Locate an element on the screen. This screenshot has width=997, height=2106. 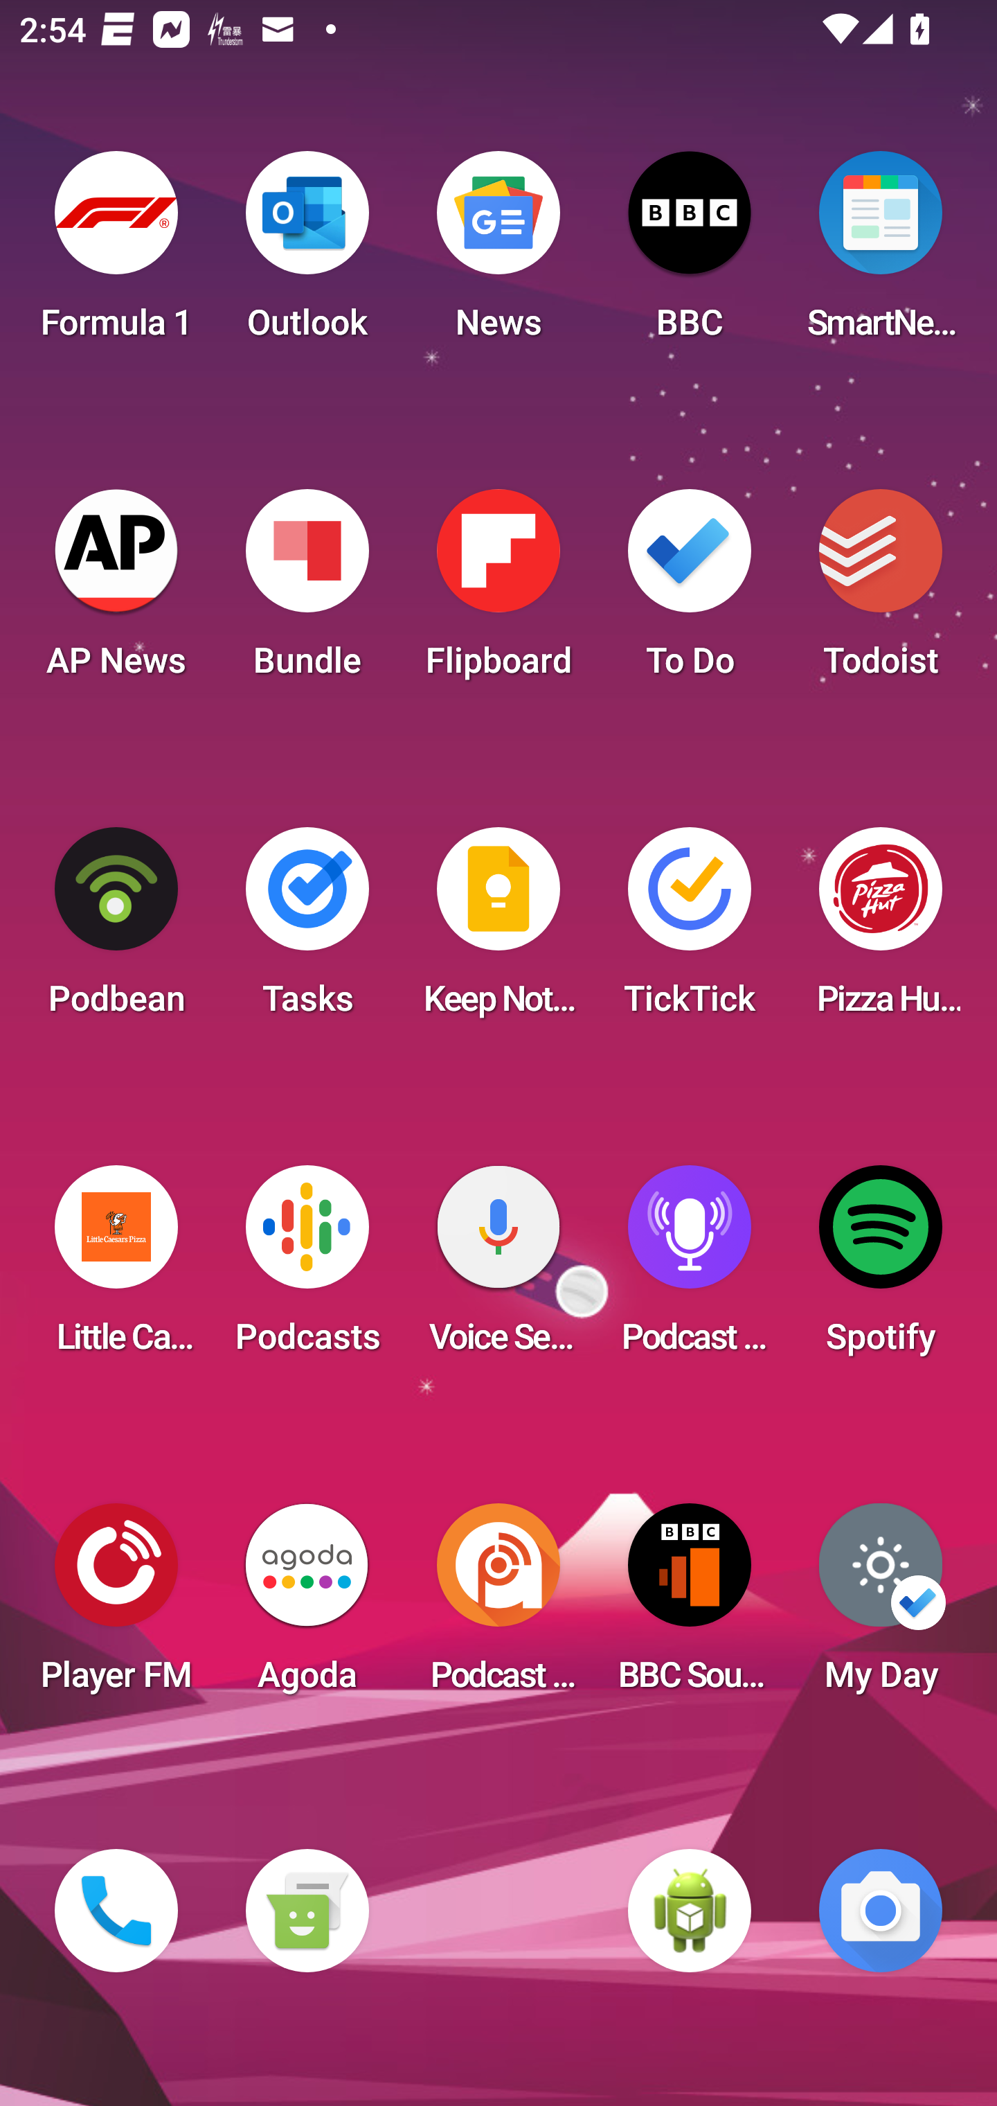
Phone is located at coordinates (116, 1911).